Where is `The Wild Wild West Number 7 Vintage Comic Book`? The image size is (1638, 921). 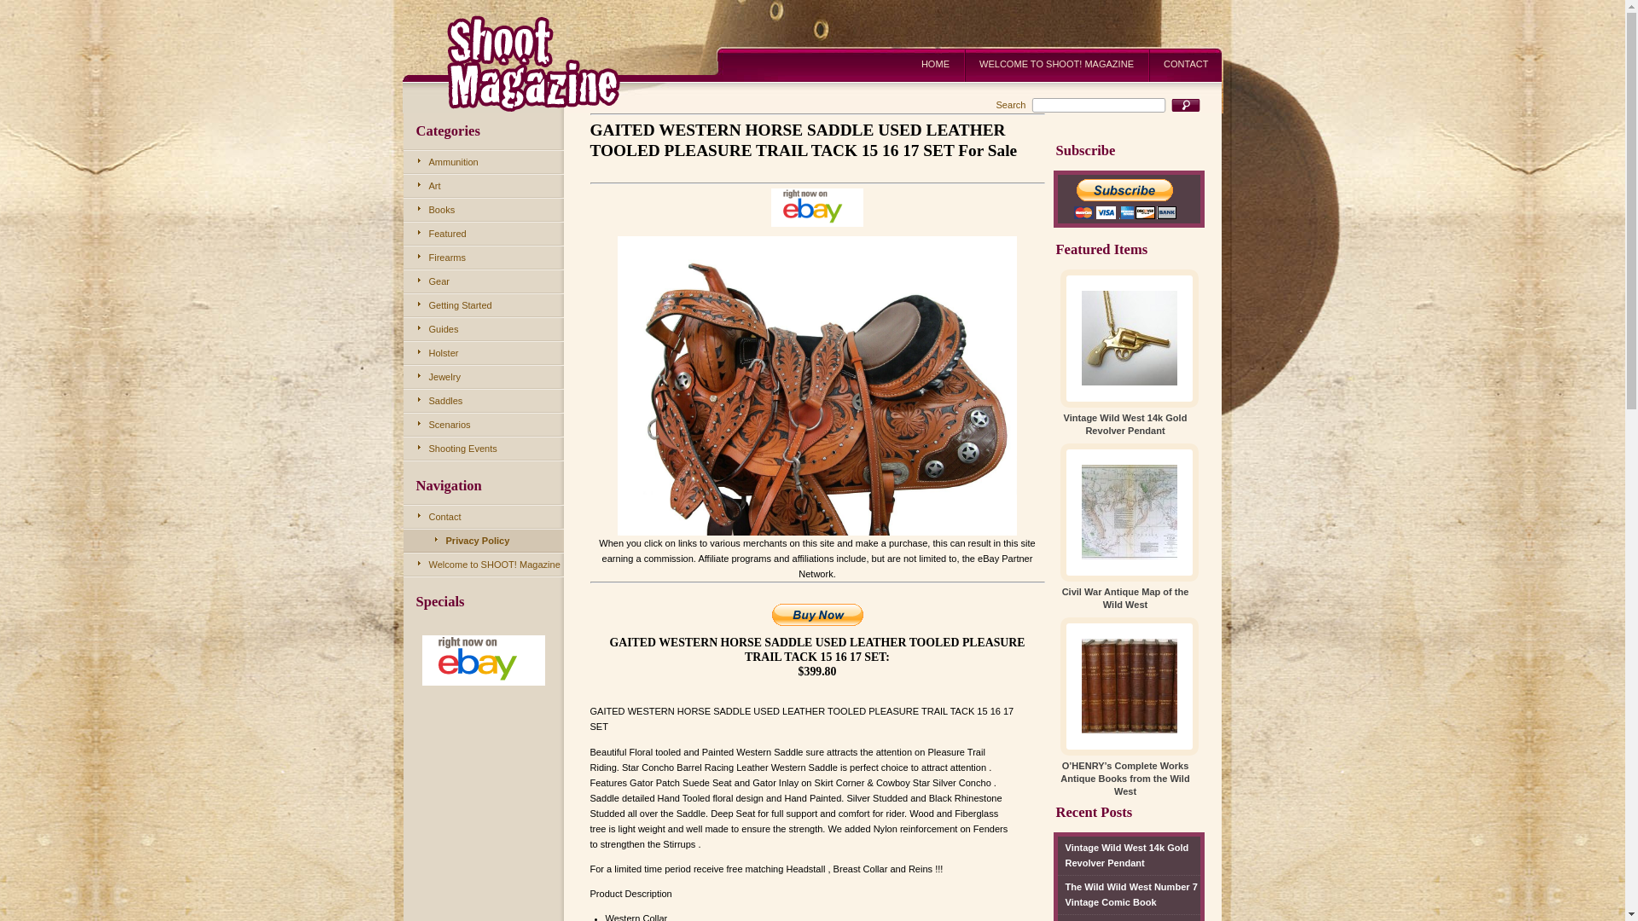 The Wild Wild West Number 7 Vintage Comic Book is located at coordinates (1130, 895).